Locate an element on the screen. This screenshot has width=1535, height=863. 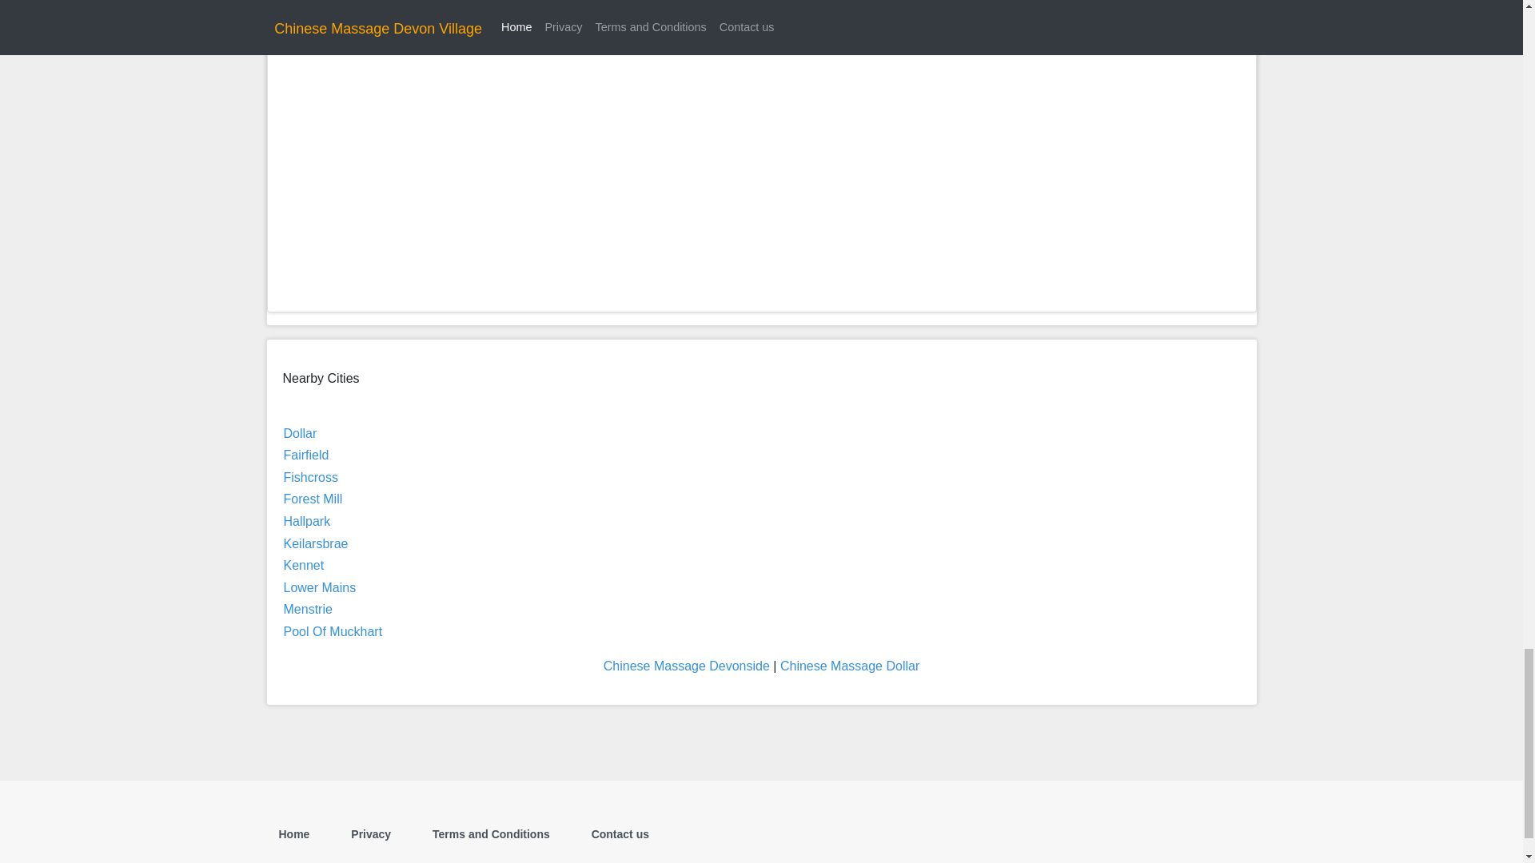
Lower Mains is located at coordinates (319, 587).